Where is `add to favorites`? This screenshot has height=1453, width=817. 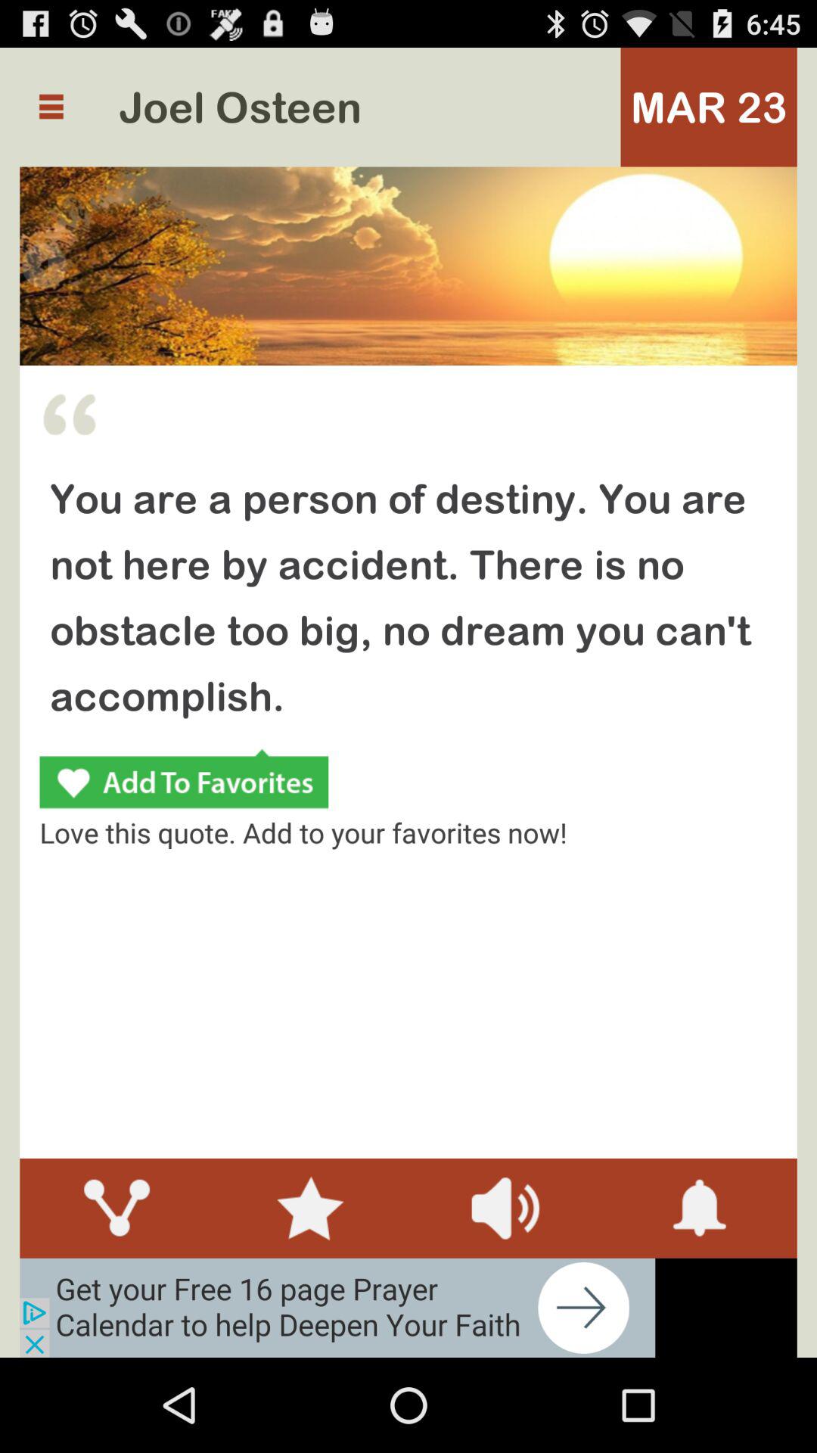 add to favorites is located at coordinates (184, 781).